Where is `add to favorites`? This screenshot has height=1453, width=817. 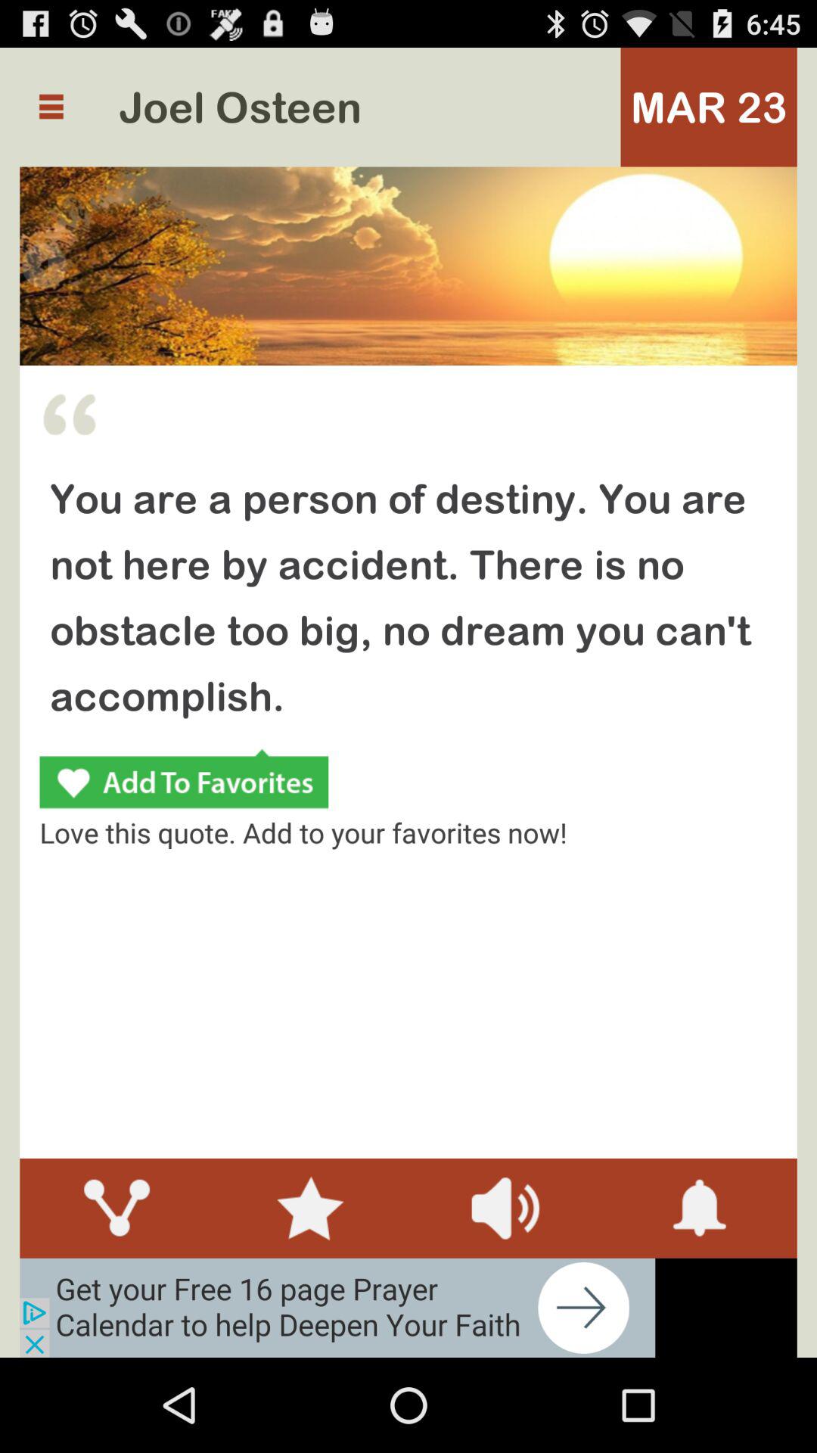 add to favorites is located at coordinates (184, 781).